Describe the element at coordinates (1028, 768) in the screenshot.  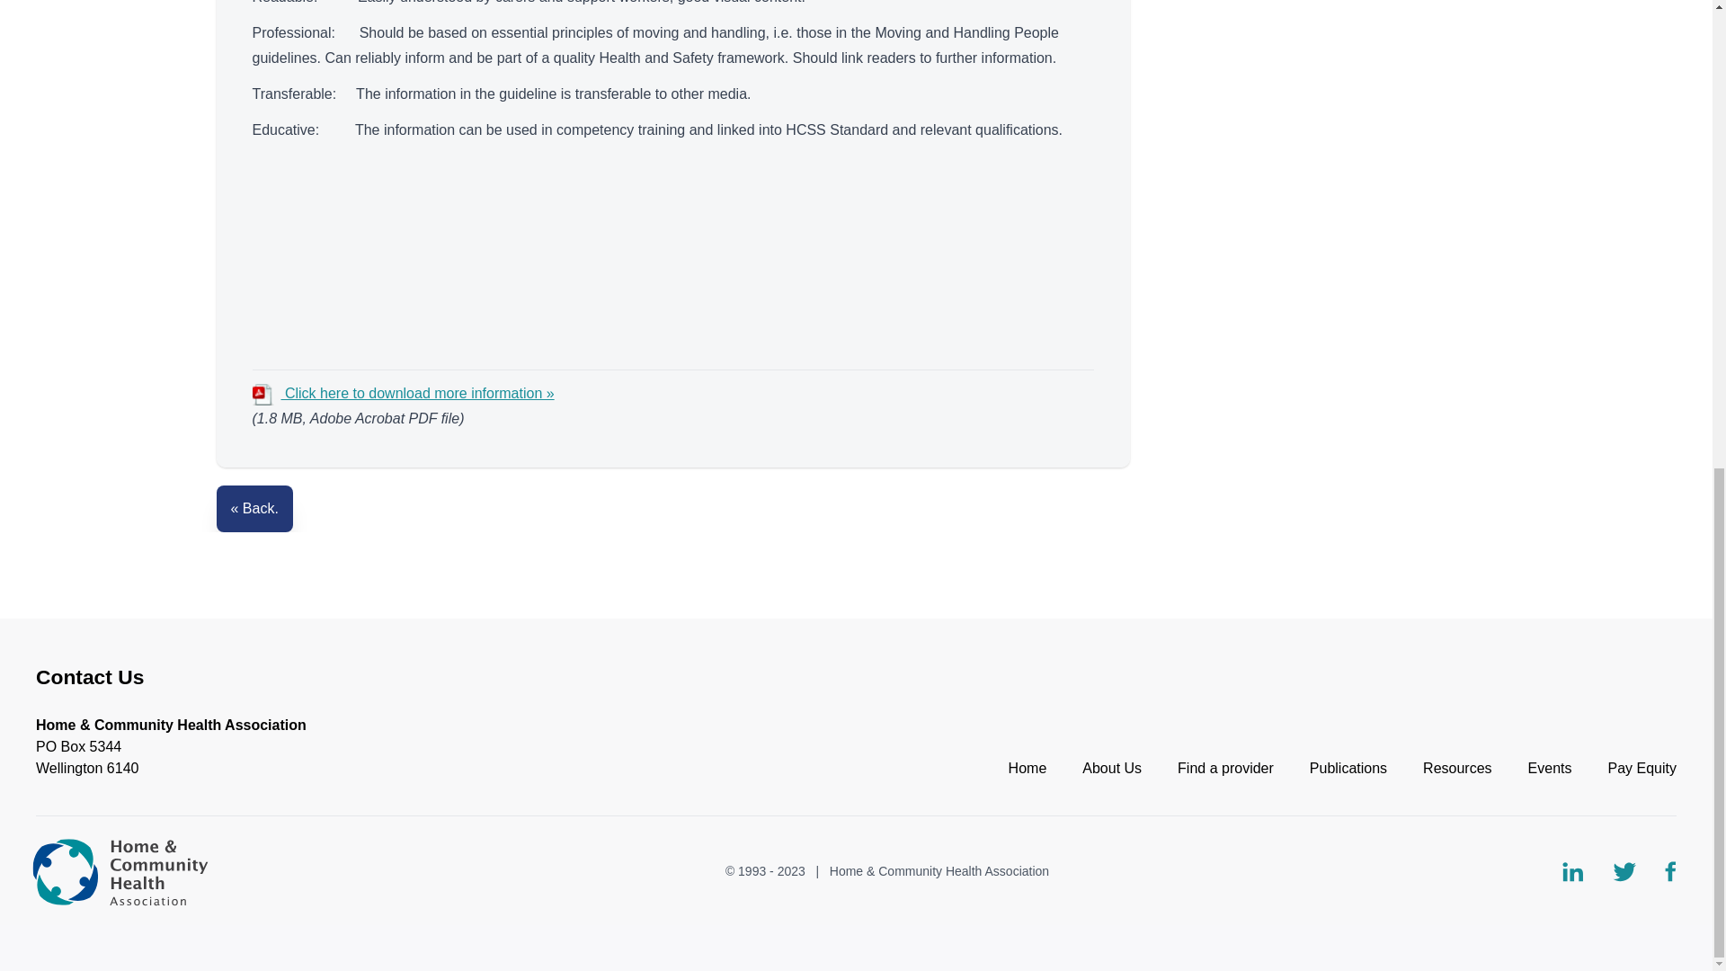
I see `Home` at that location.